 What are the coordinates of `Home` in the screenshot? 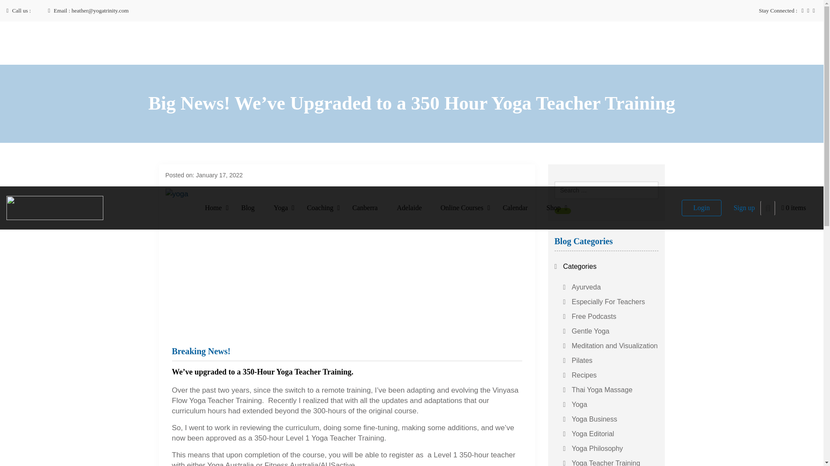 It's located at (213, 208).